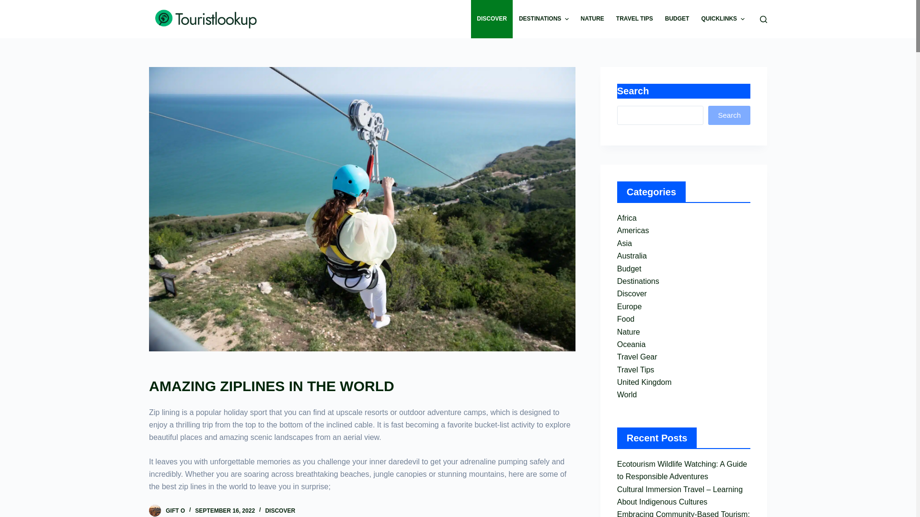 The image size is (920, 517). What do you see at coordinates (723, 19) in the screenshot?
I see `QUICKLINKS` at bounding box center [723, 19].